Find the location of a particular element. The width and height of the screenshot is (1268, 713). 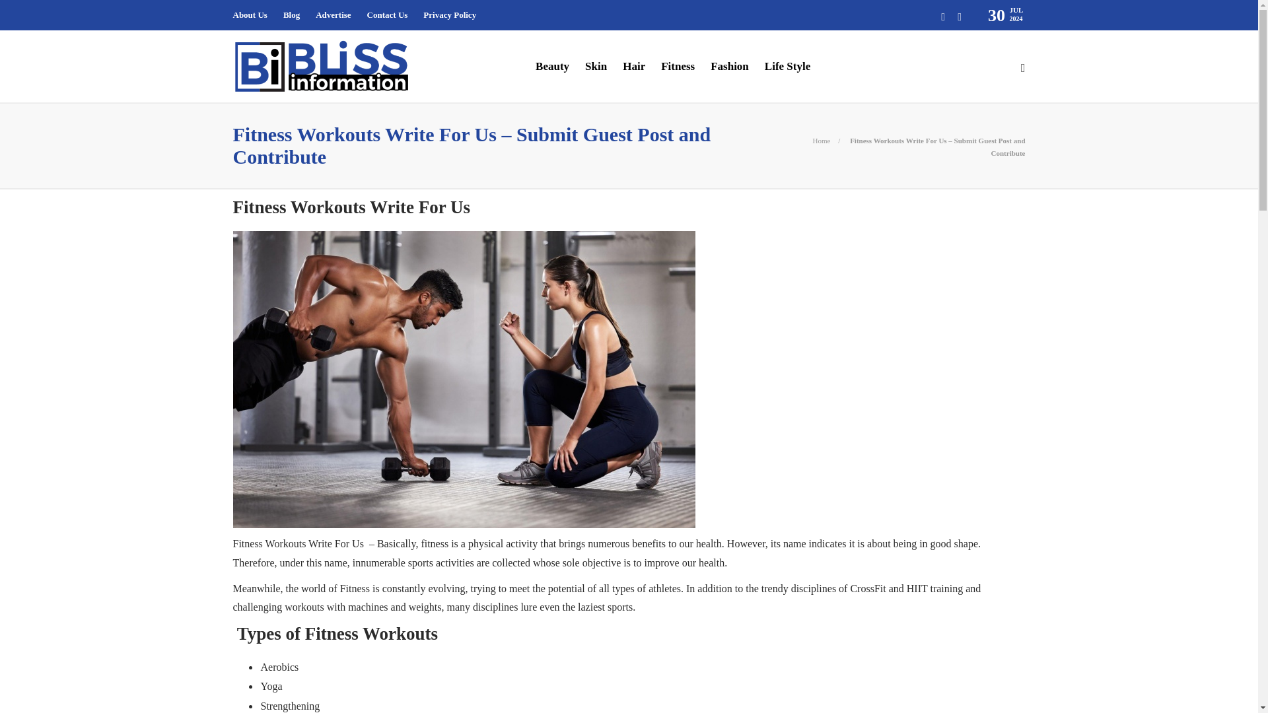

Contact Us is located at coordinates (388, 15).